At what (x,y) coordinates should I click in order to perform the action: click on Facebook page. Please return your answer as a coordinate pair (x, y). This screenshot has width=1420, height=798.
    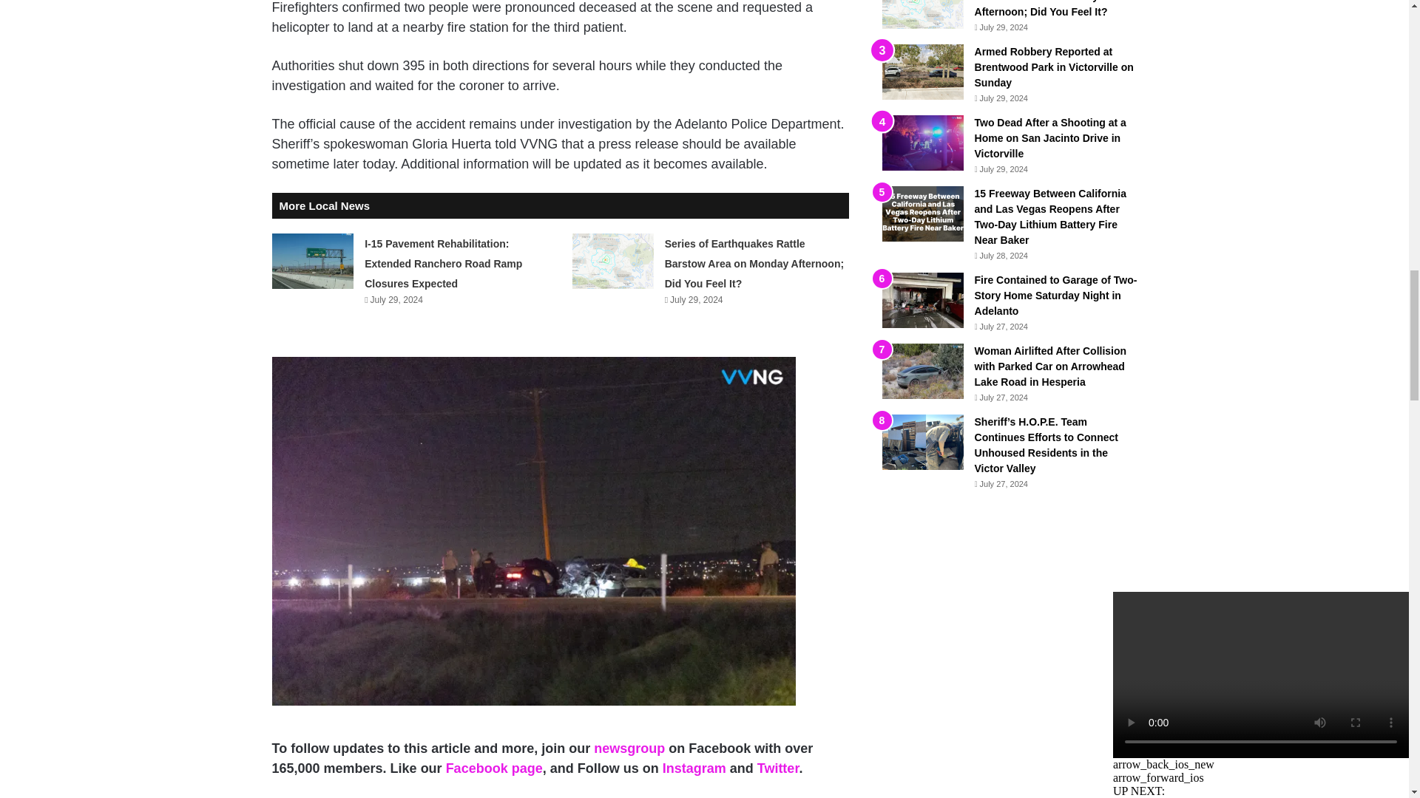
    Looking at the image, I should click on (494, 768).